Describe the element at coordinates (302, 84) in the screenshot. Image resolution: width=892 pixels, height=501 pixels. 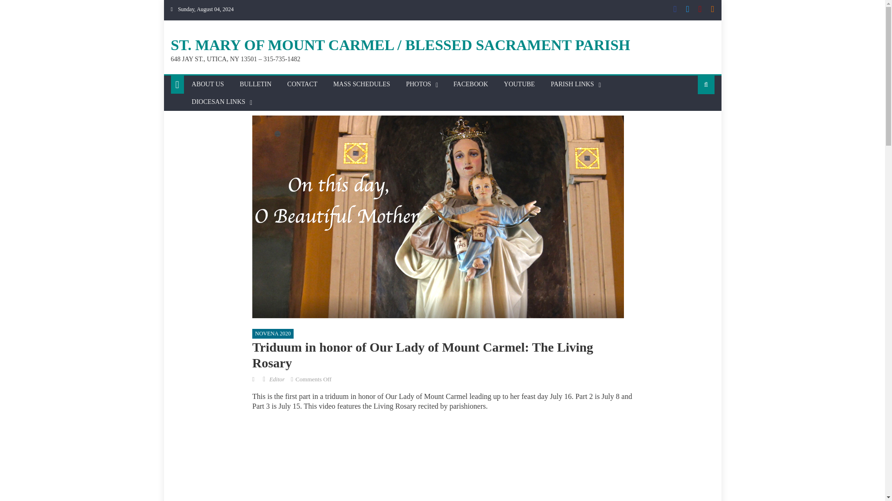
I see `CONTACT` at that location.